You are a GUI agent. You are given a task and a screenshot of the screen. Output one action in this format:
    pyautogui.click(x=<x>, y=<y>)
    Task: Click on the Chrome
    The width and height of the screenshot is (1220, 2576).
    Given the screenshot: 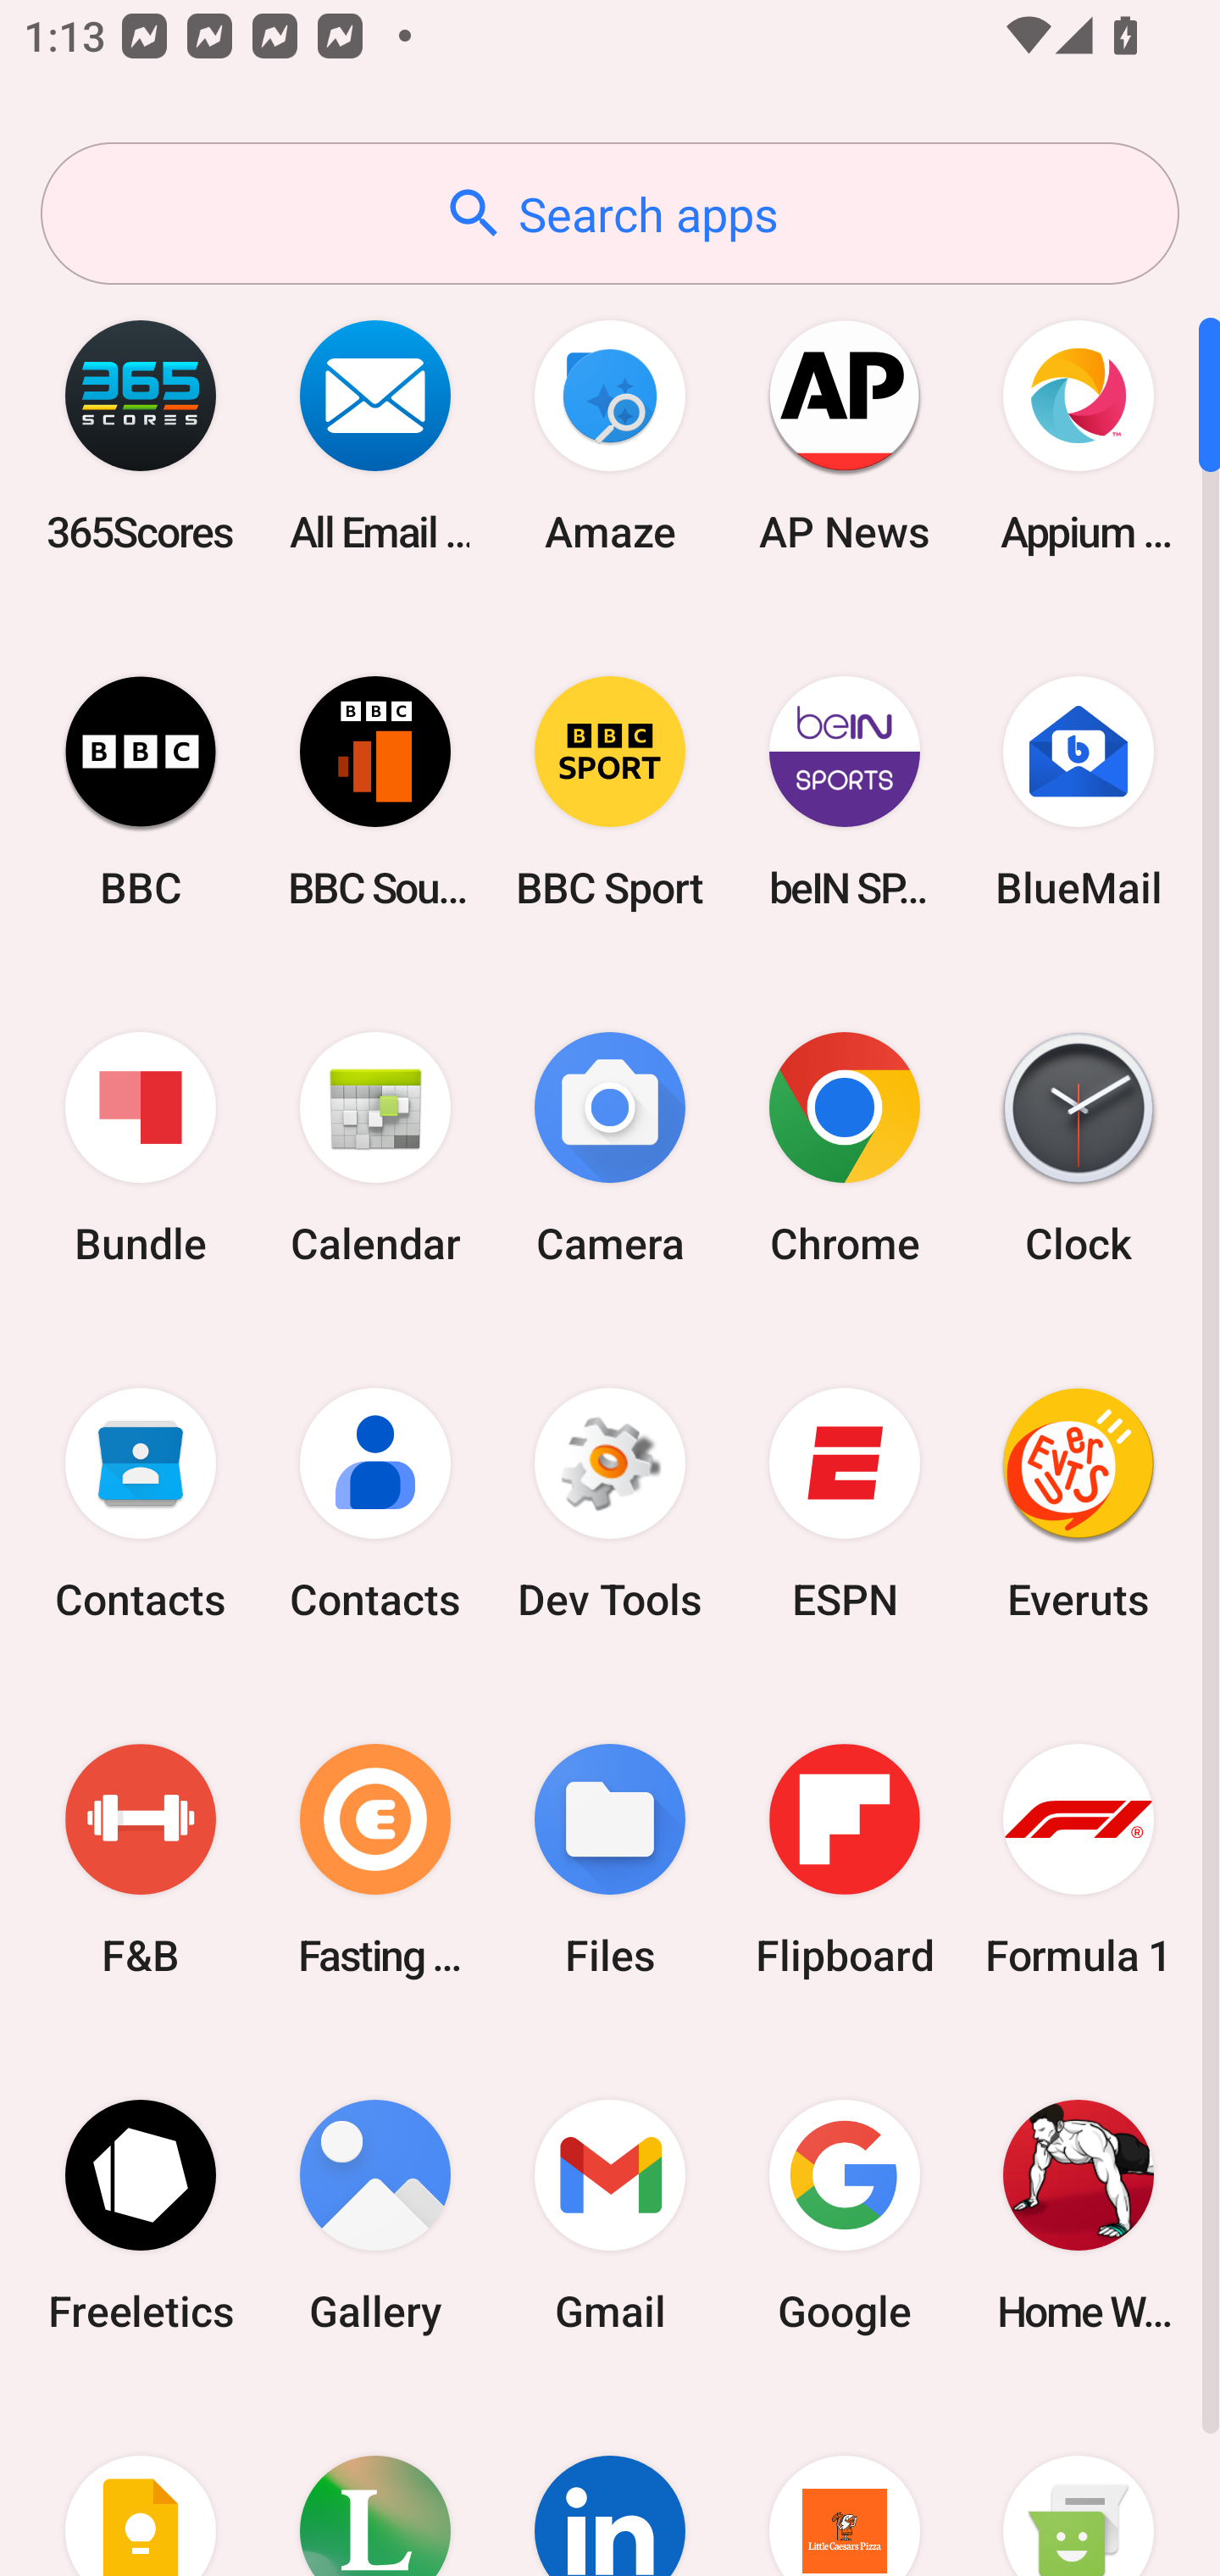 What is the action you would take?
    pyautogui.click(x=844, y=1149)
    